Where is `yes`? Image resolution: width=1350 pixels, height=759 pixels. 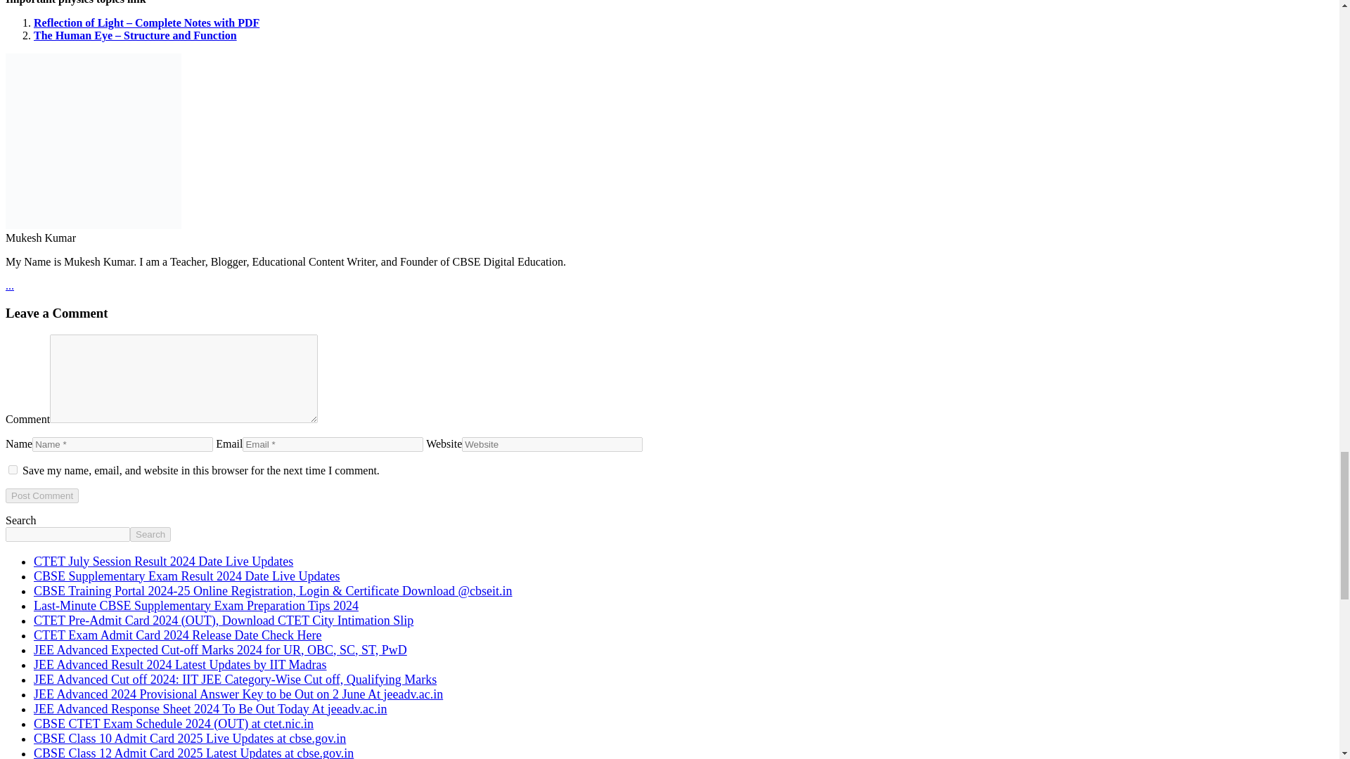
yes is located at coordinates (13, 469).